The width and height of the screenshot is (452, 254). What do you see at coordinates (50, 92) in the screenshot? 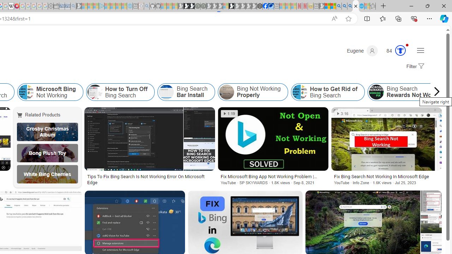
I see `Microsoft Bing Not Working` at bounding box center [50, 92].